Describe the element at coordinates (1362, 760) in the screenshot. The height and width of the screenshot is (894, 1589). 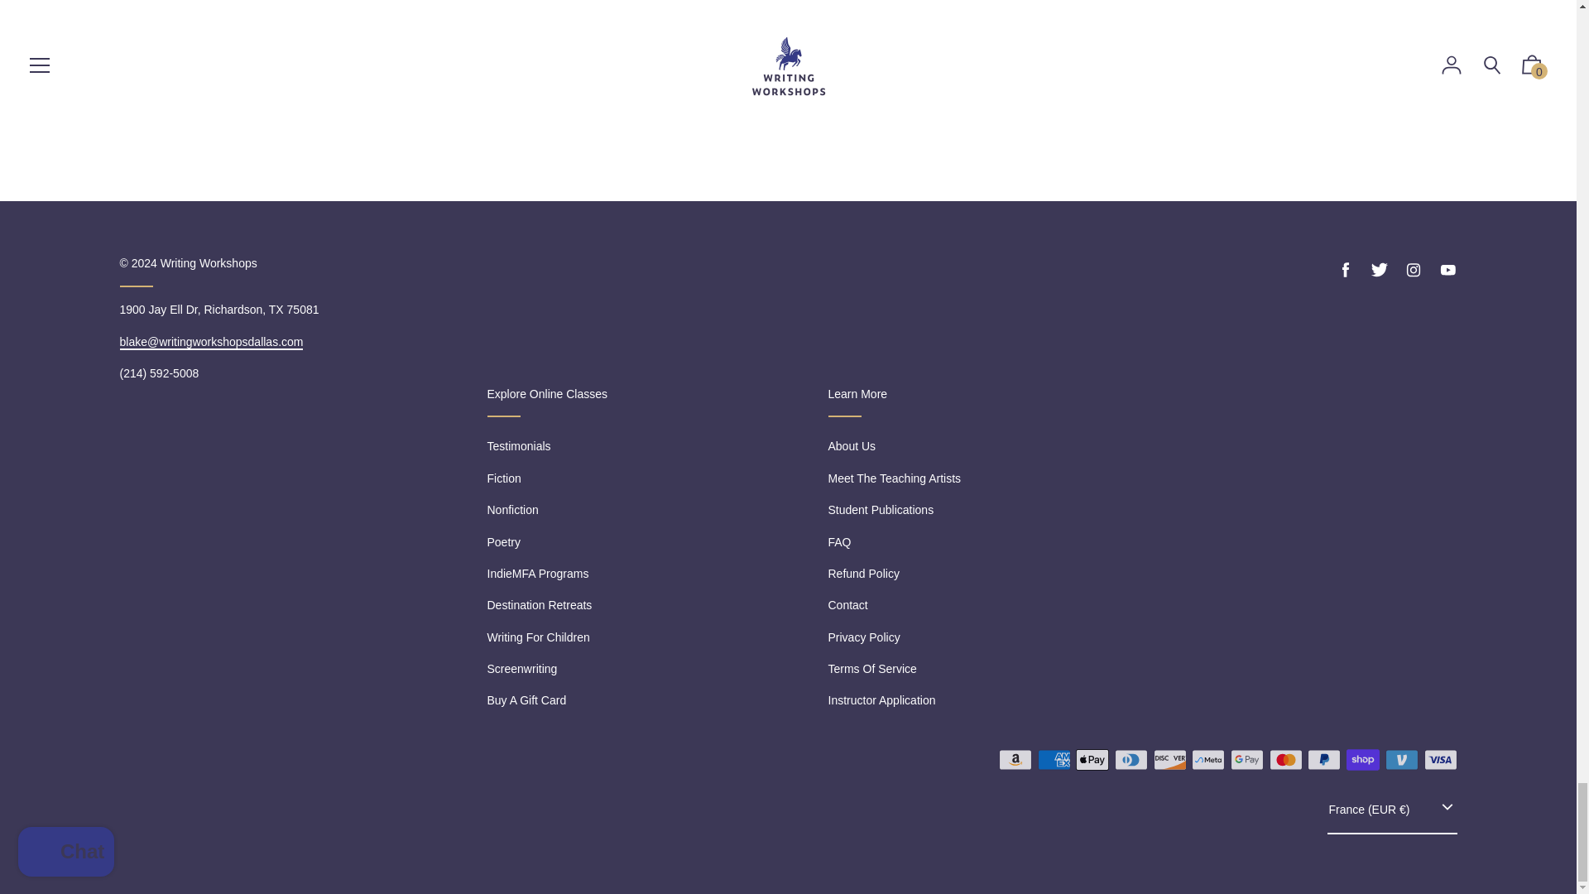
I see `Shop Pay` at that location.